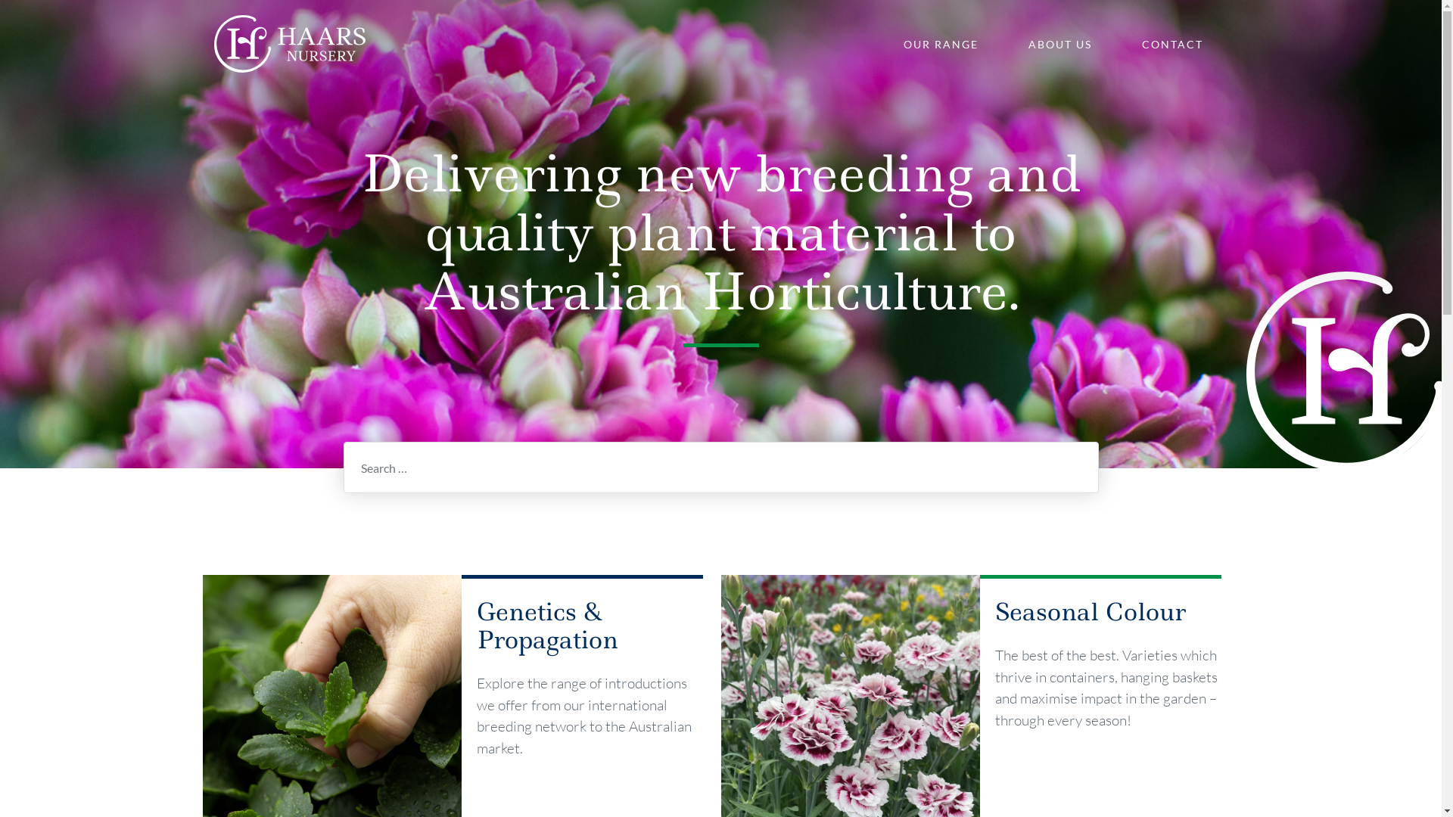 This screenshot has width=1453, height=817. I want to click on ABOUT US, so click(1059, 44).